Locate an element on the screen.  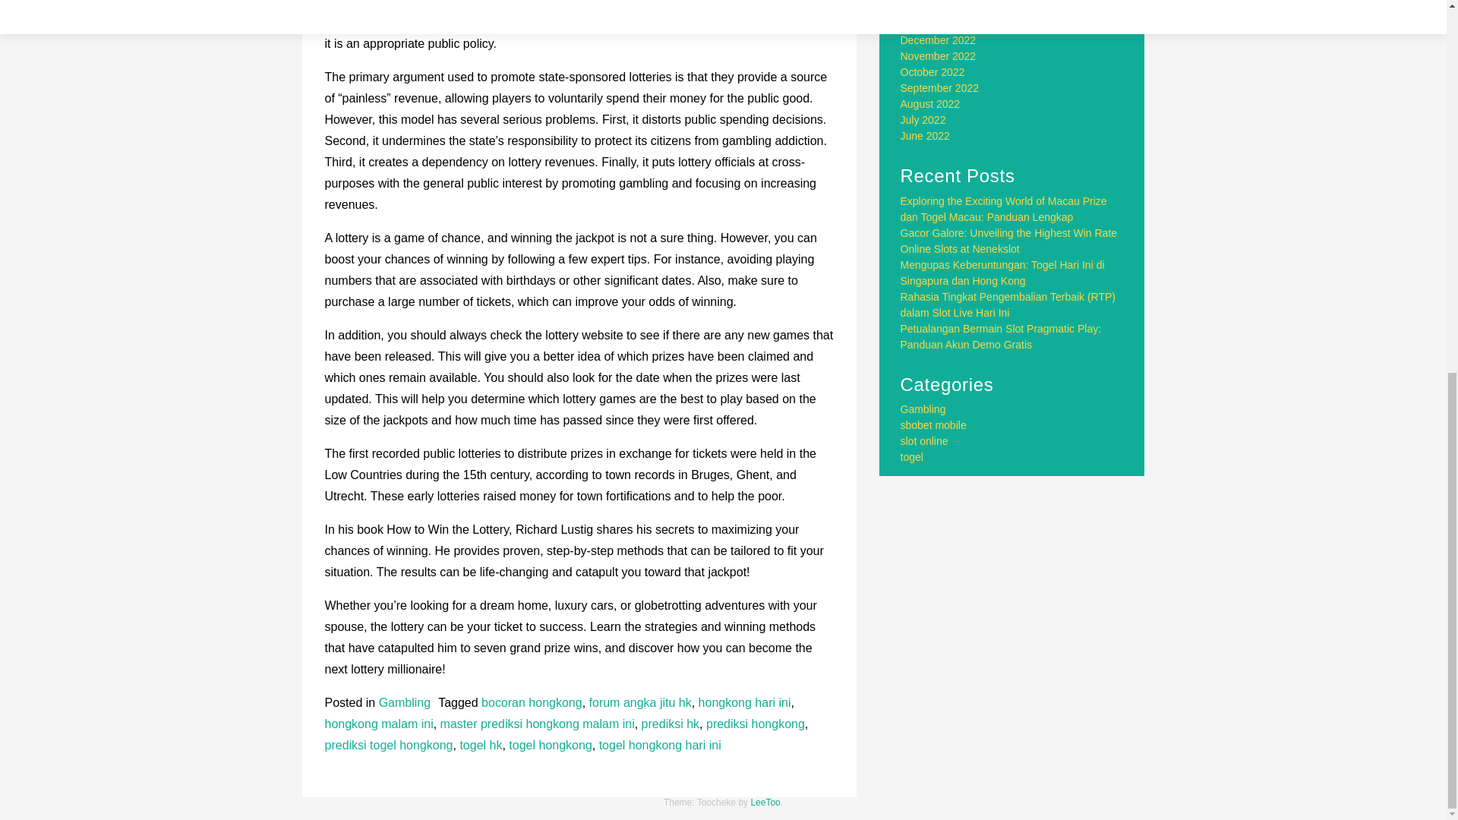
November 2022 is located at coordinates (939, 56).